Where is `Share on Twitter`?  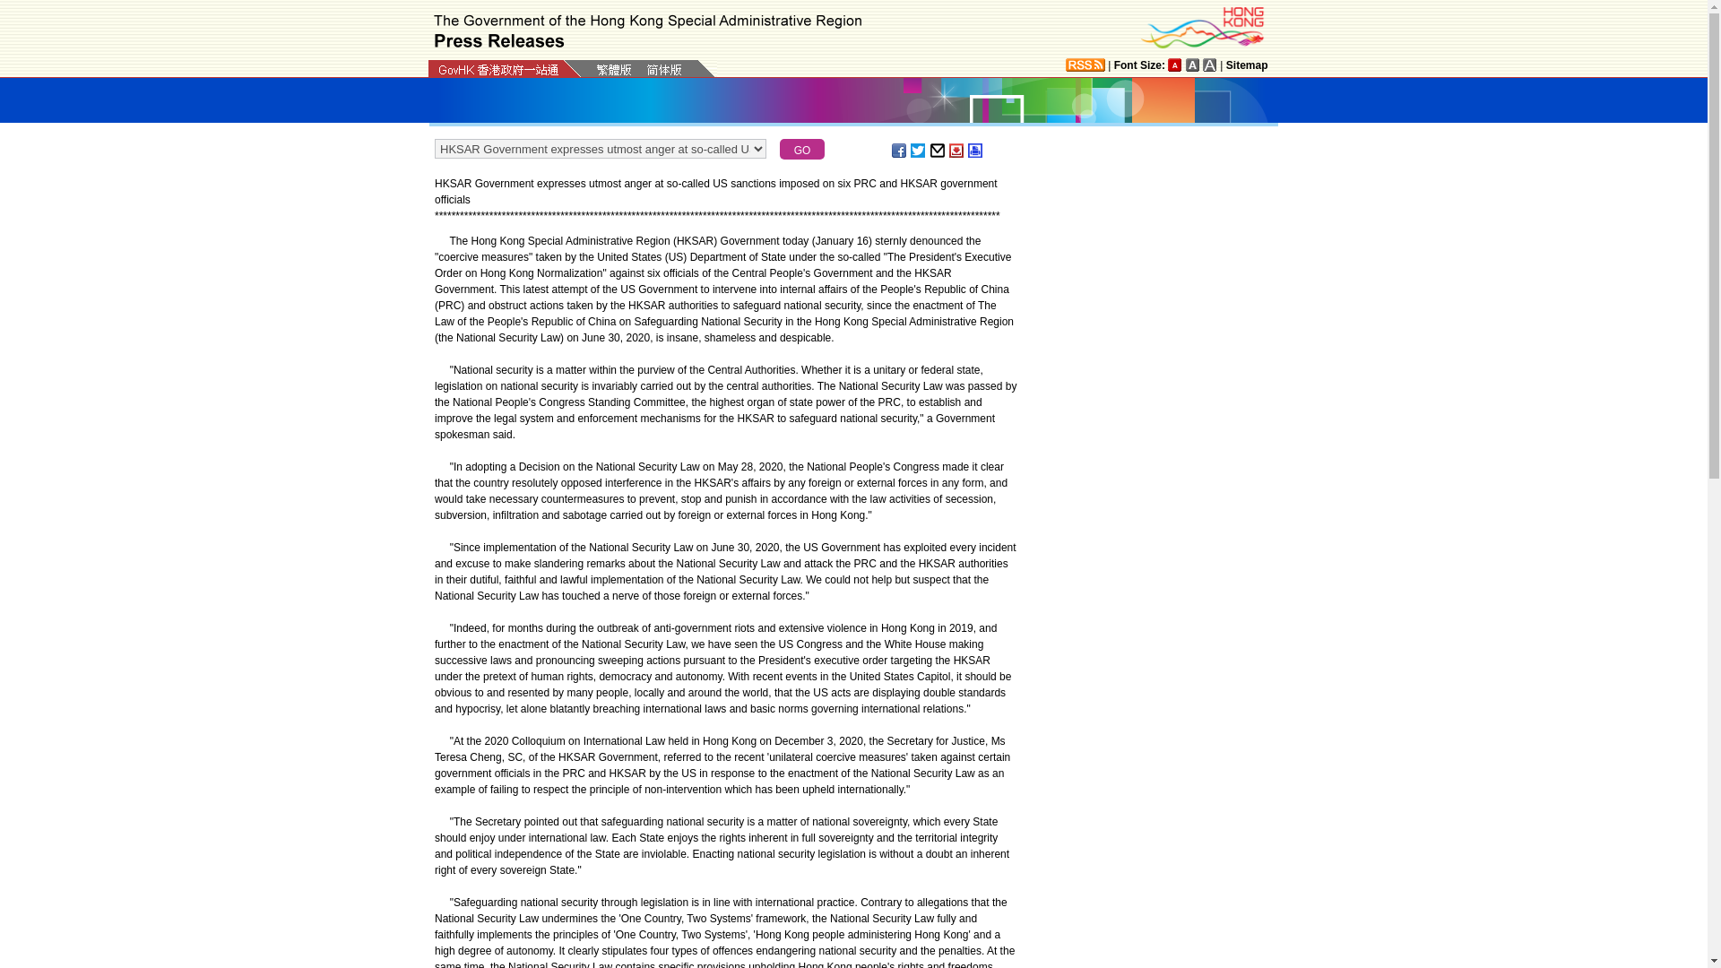 Share on Twitter is located at coordinates (918, 151).